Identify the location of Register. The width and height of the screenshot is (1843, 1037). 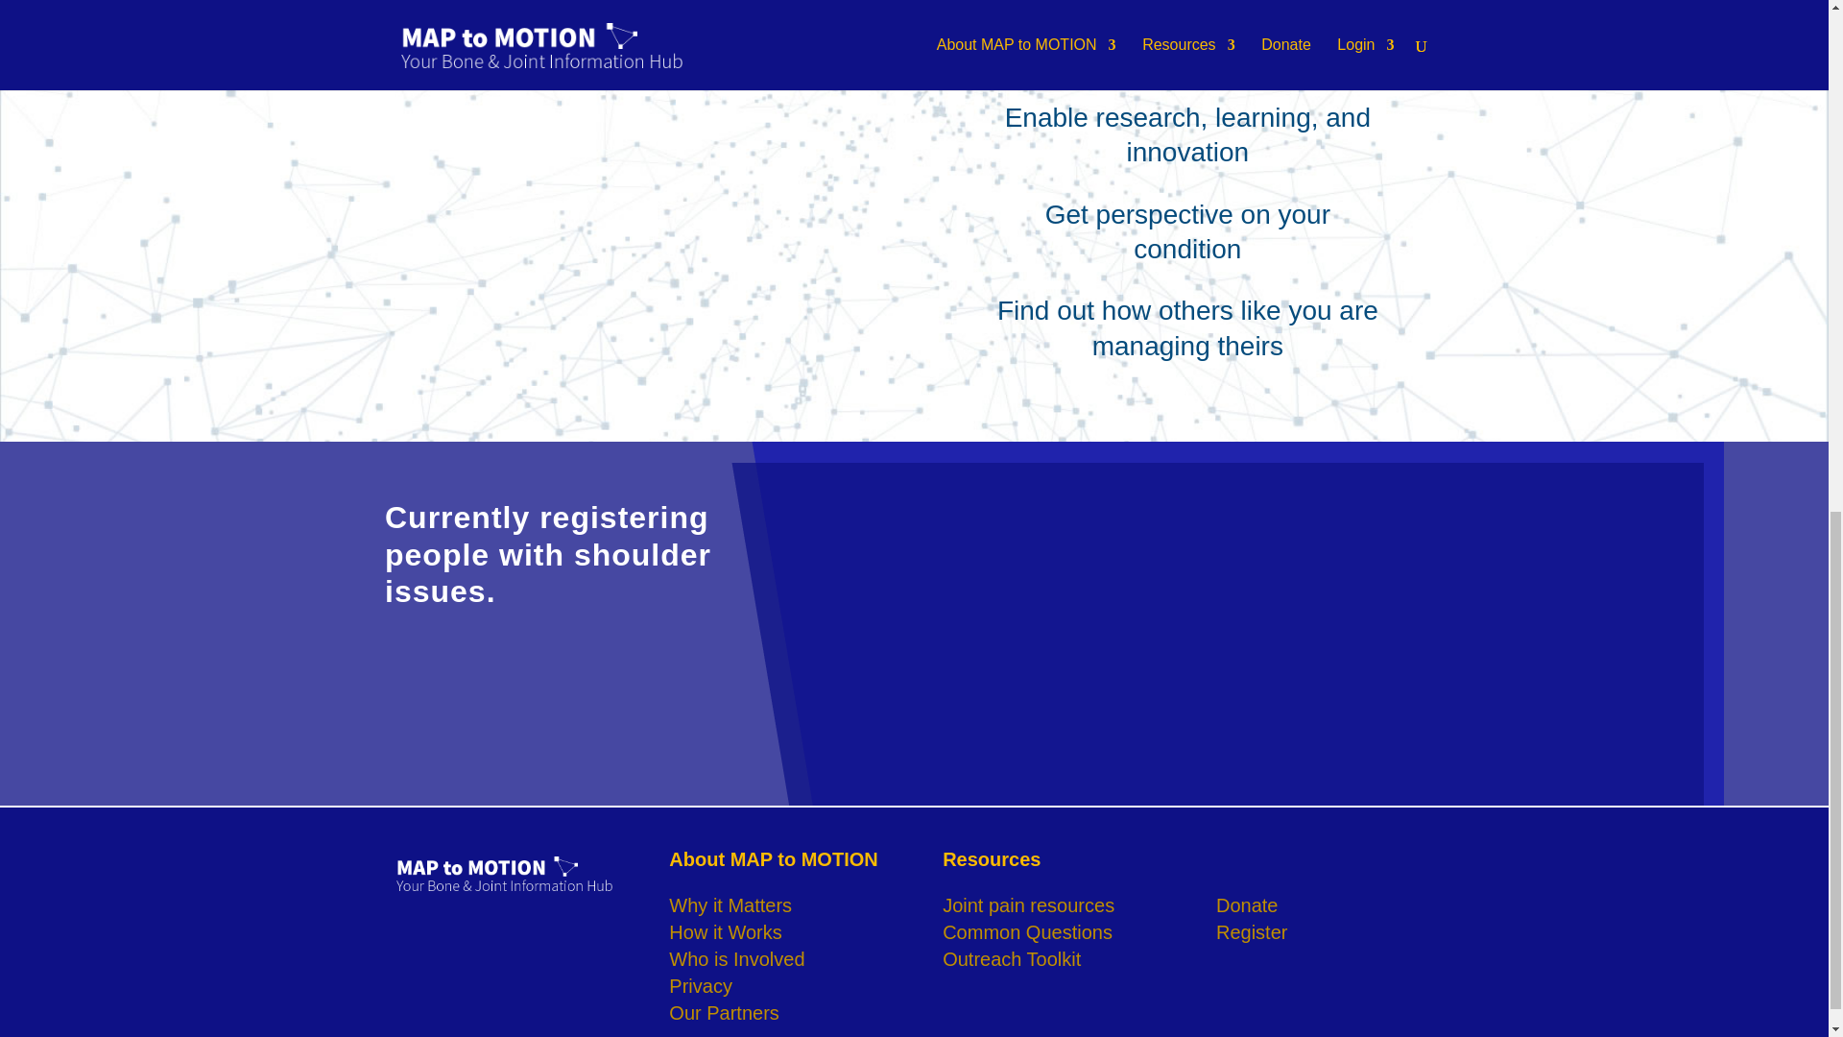
(1252, 931).